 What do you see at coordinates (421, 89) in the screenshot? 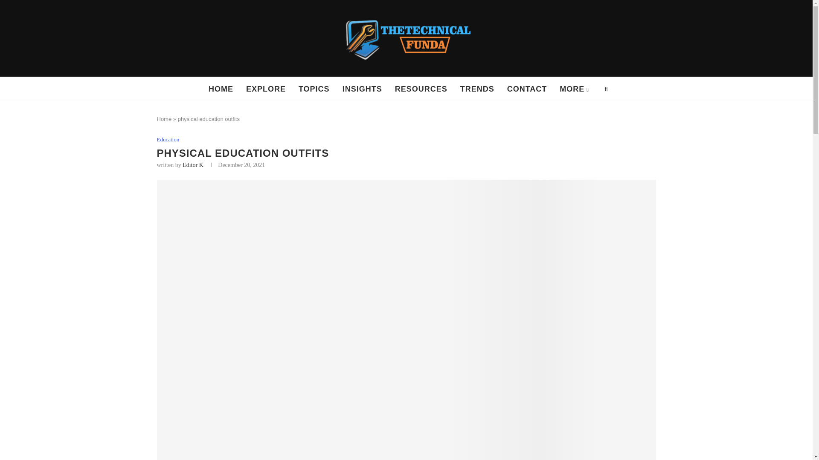
I see `RESOURCES` at bounding box center [421, 89].